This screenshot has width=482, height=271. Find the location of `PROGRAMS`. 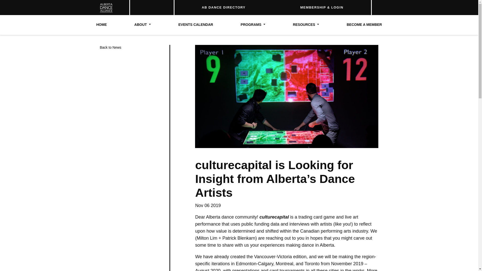

PROGRAMS is located at coordinates (253, 25).